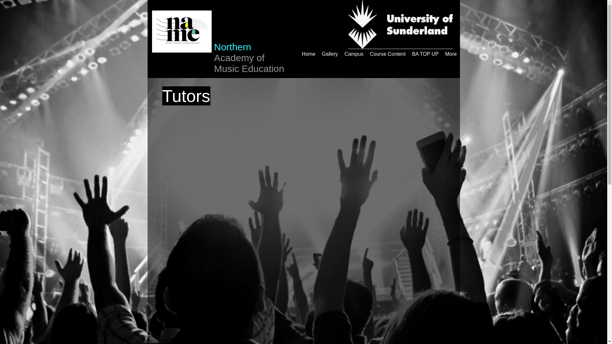 The height and width of the screenshot is (344, 612). I want to click on Course Content, so click(388, 54).